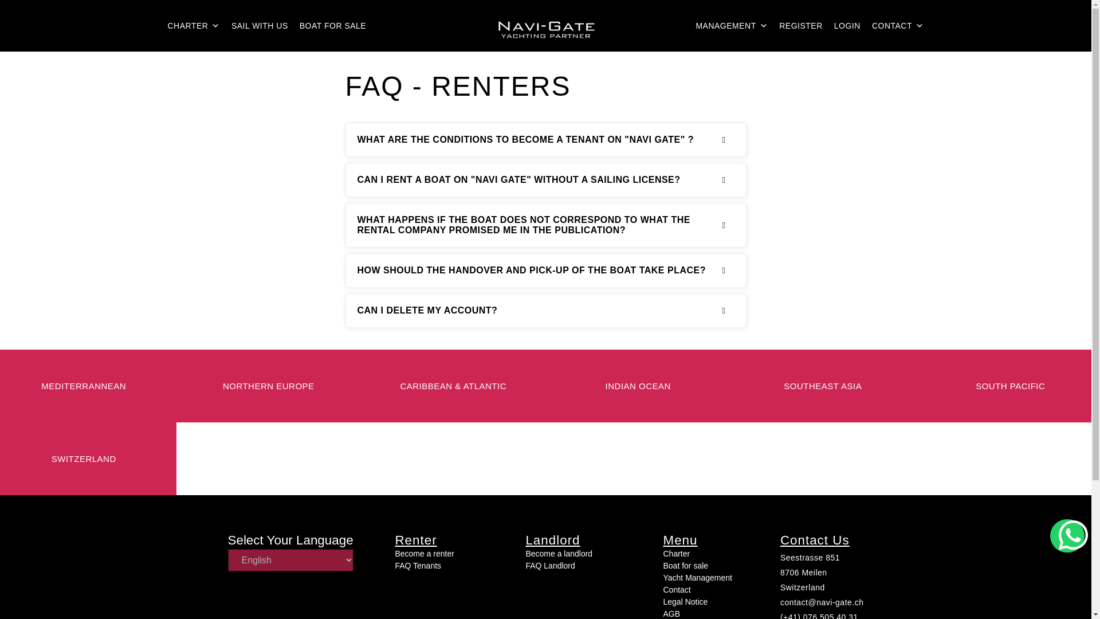  I want to click on REGISTER, so click(800, 25).